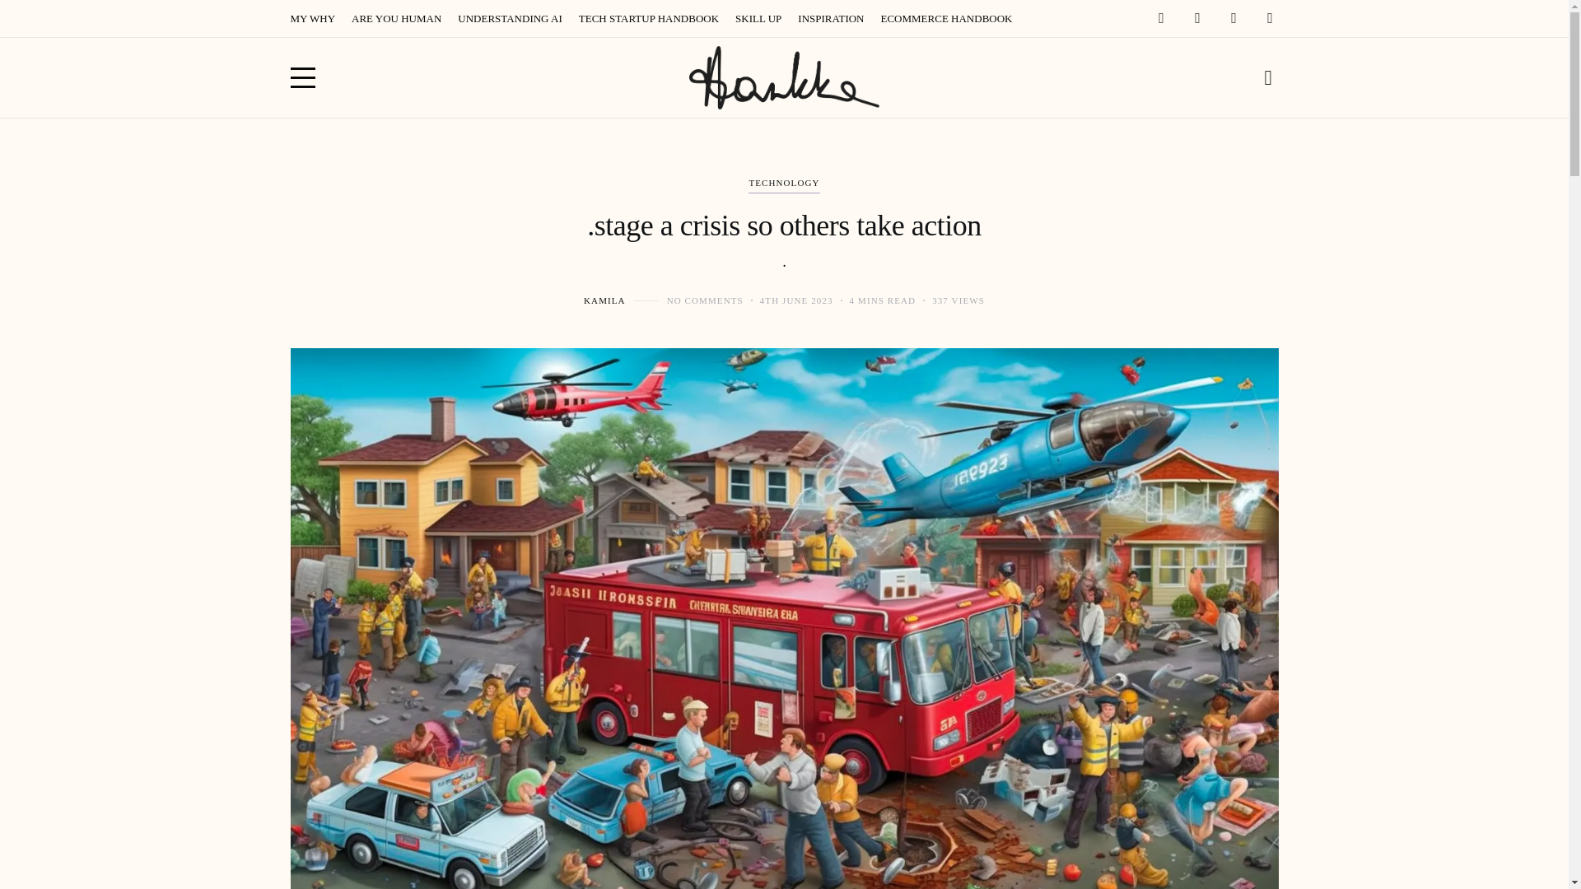 The image size is (1581, 889). I want to click on MY WHY, so click(311, 18).